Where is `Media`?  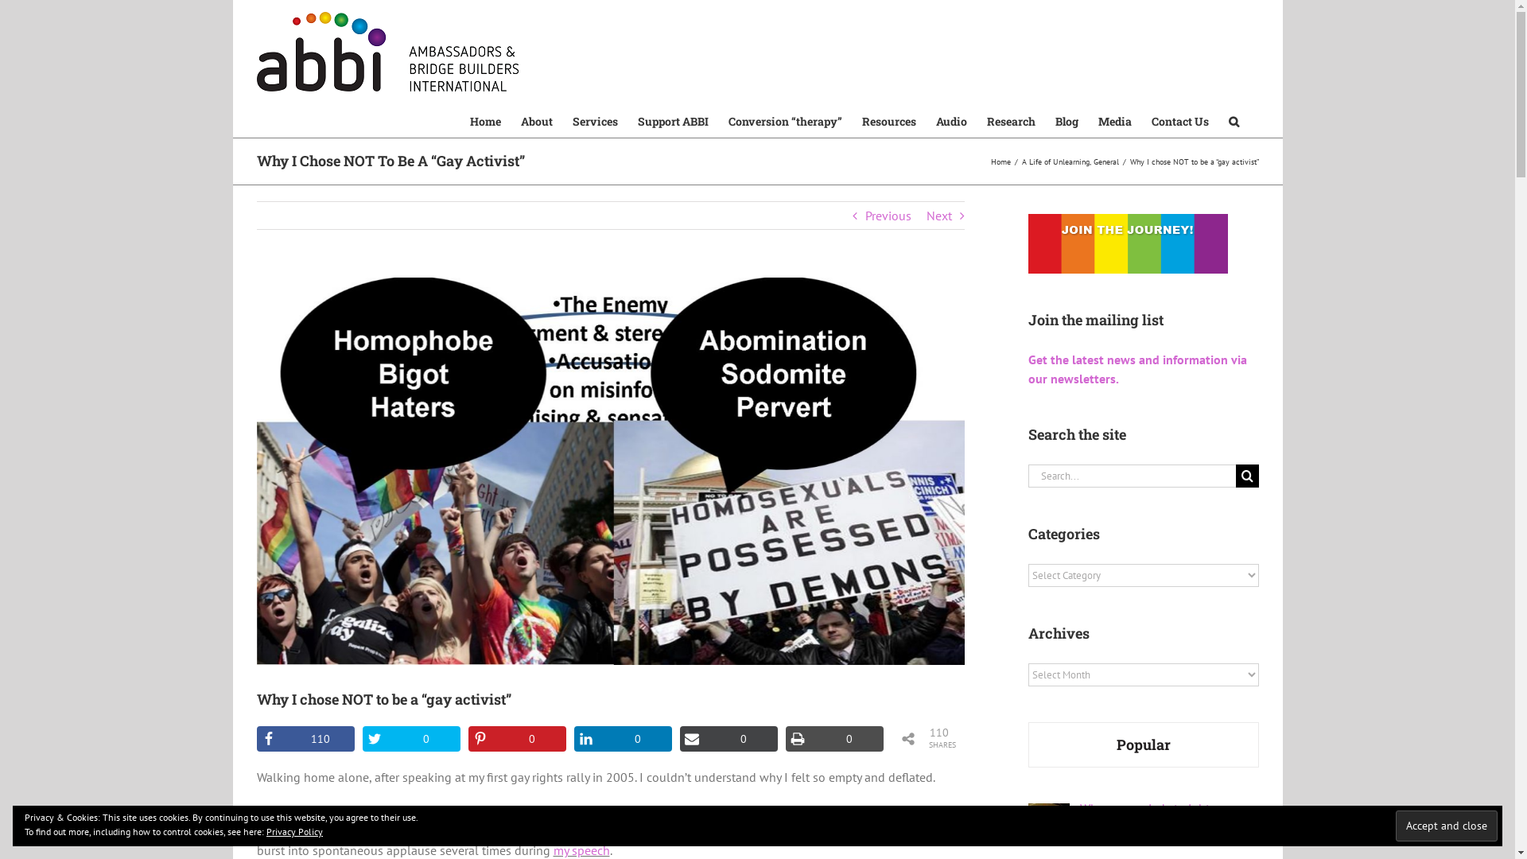
Media is located at coordinates (1114, 121).